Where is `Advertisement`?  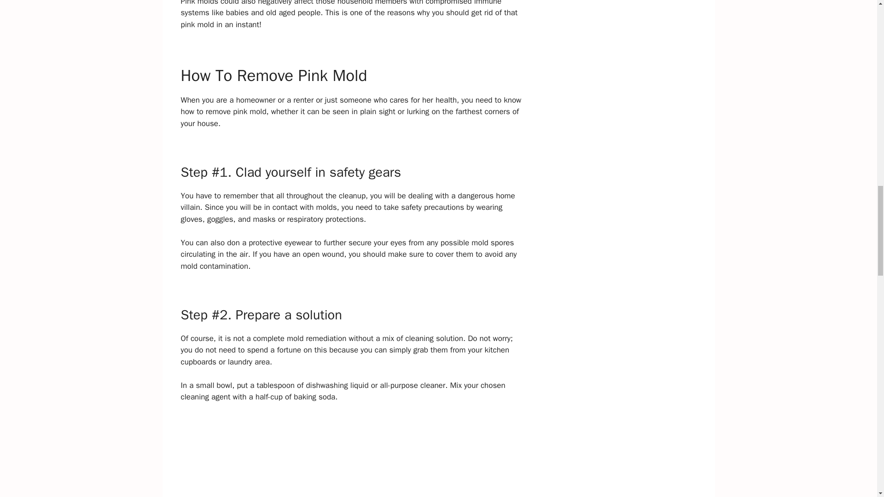
Advertisement is located at coordinates (352, 456).